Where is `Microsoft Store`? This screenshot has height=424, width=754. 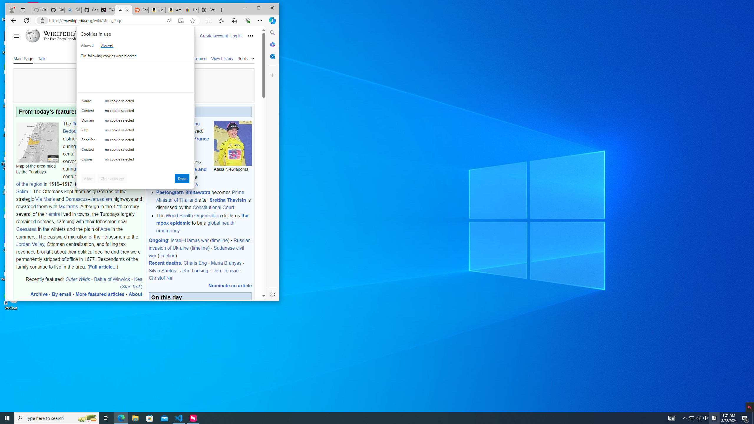
Microsoft Store is located at coordinates (150, 418).